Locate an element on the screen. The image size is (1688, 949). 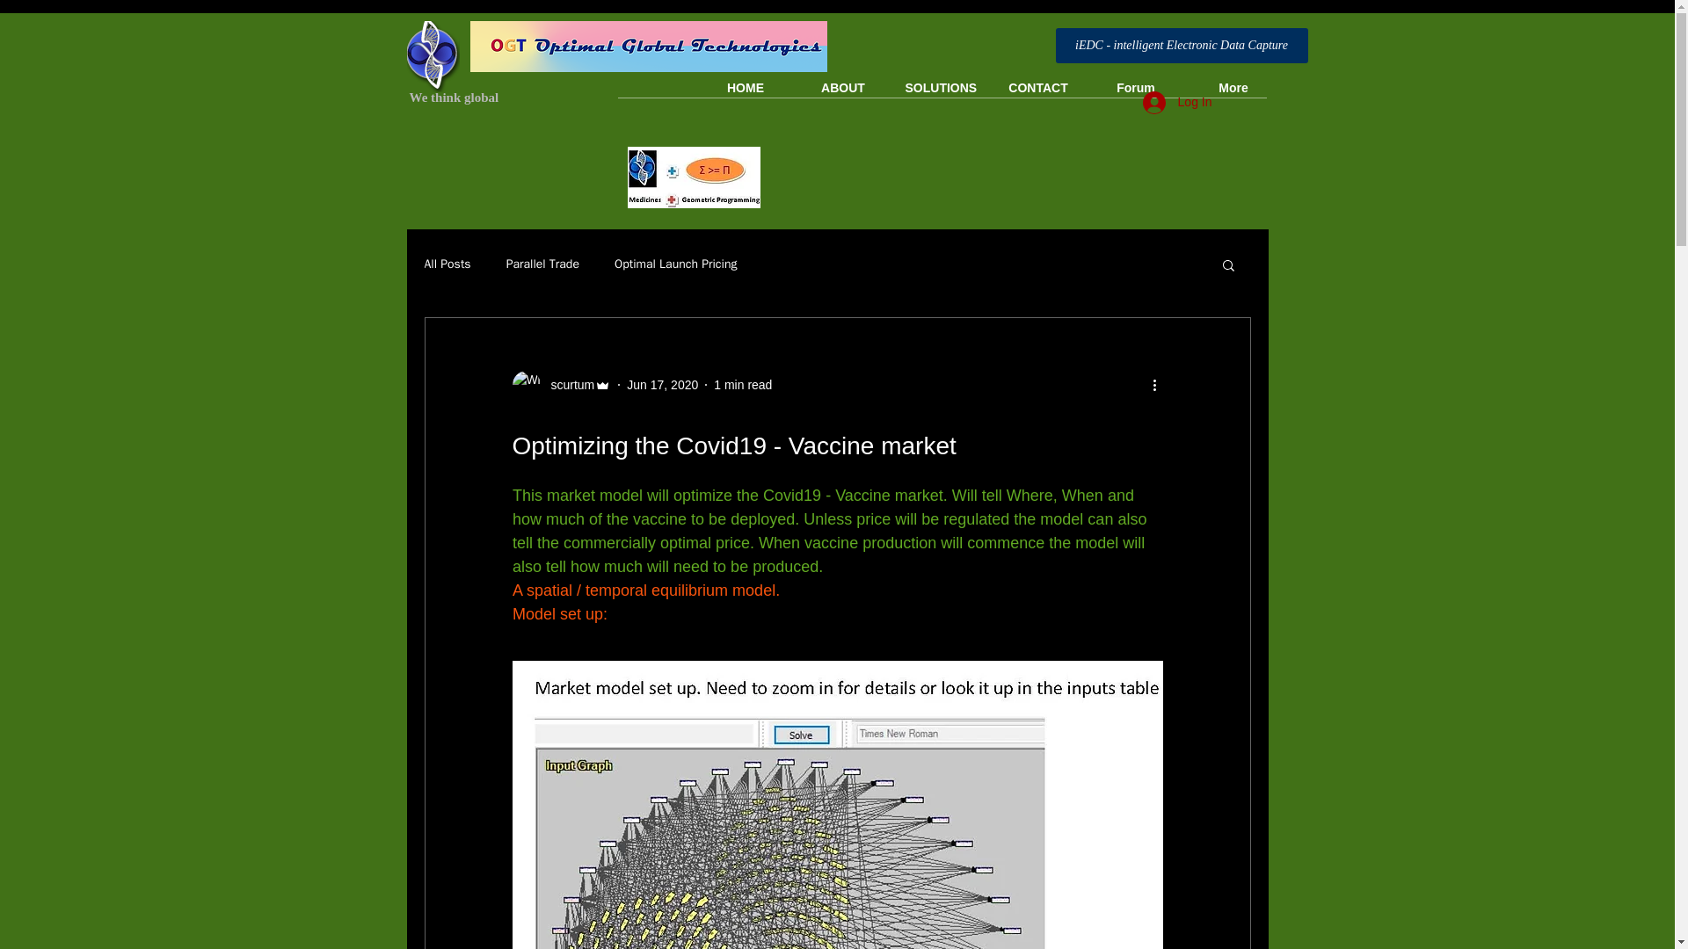
iEDC - intelligent Electronic Data Capture is located at coordinates (1181, 46).